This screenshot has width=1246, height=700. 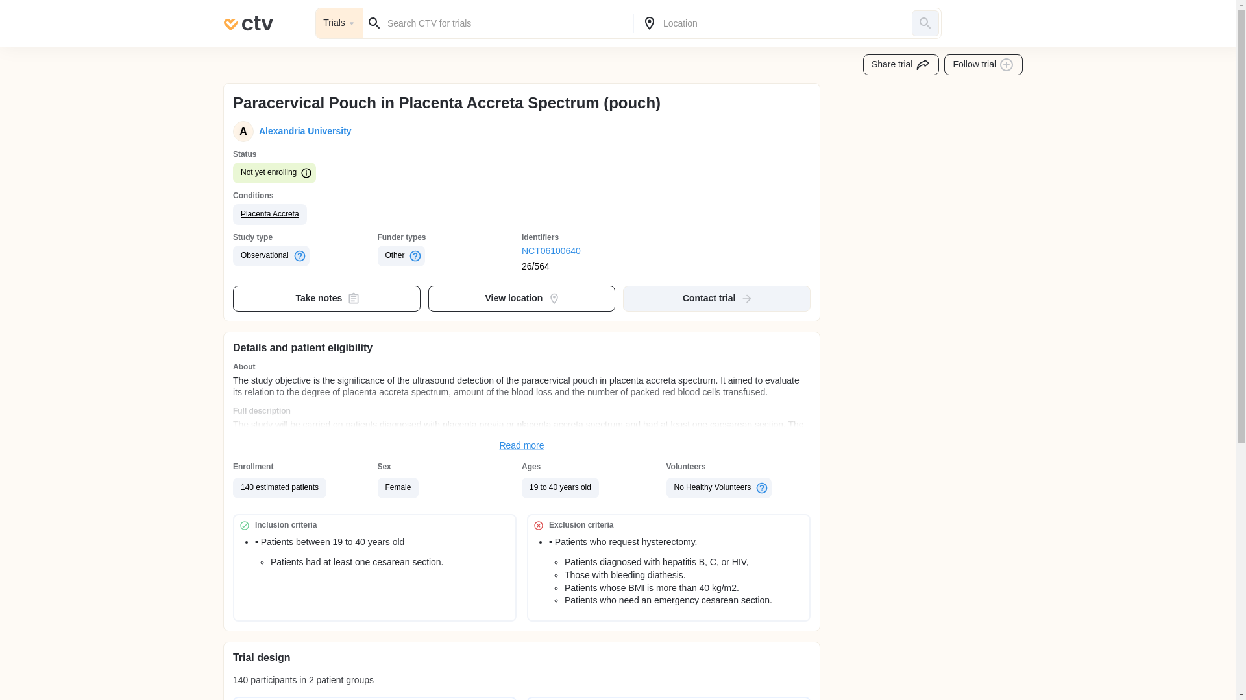 What do you see at coordinates (339, 23) in the screenshot?
I see `Trials` at bounding box center [339, 23].